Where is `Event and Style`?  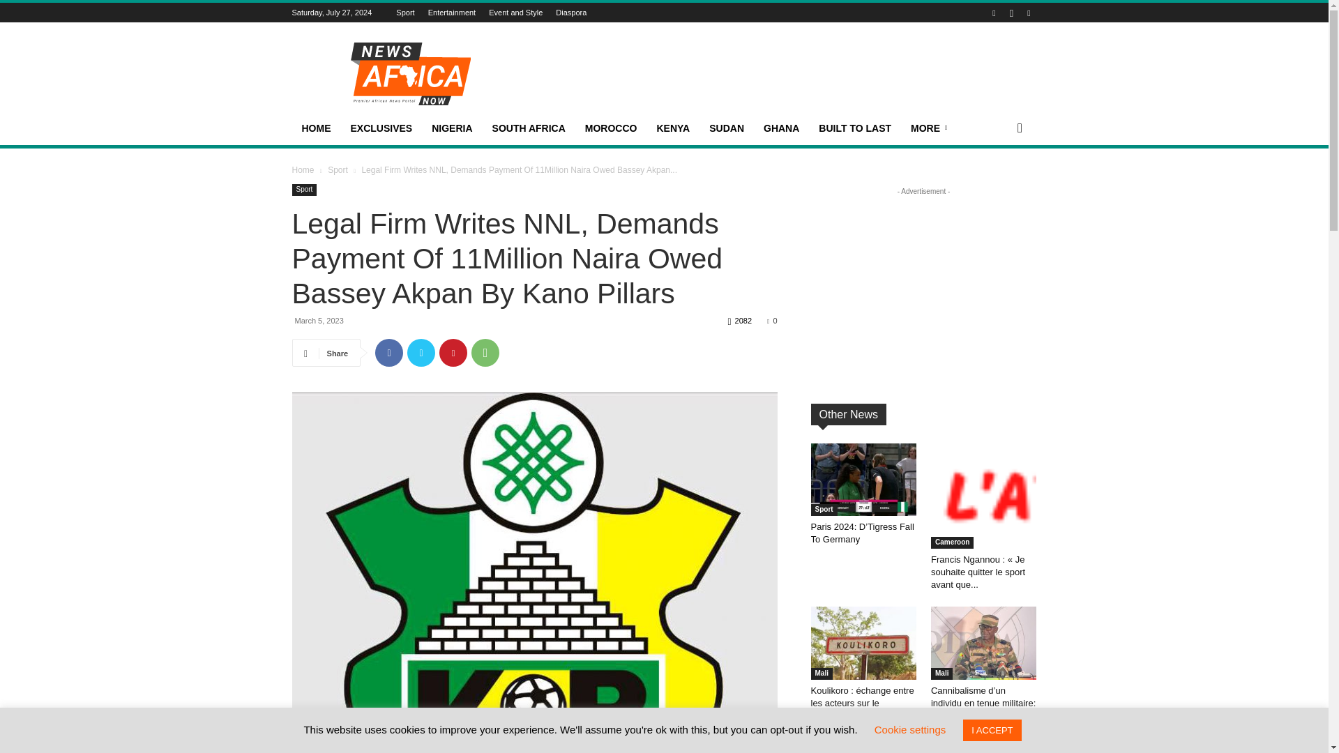
Event and Style is located at coordinates (515, 12).